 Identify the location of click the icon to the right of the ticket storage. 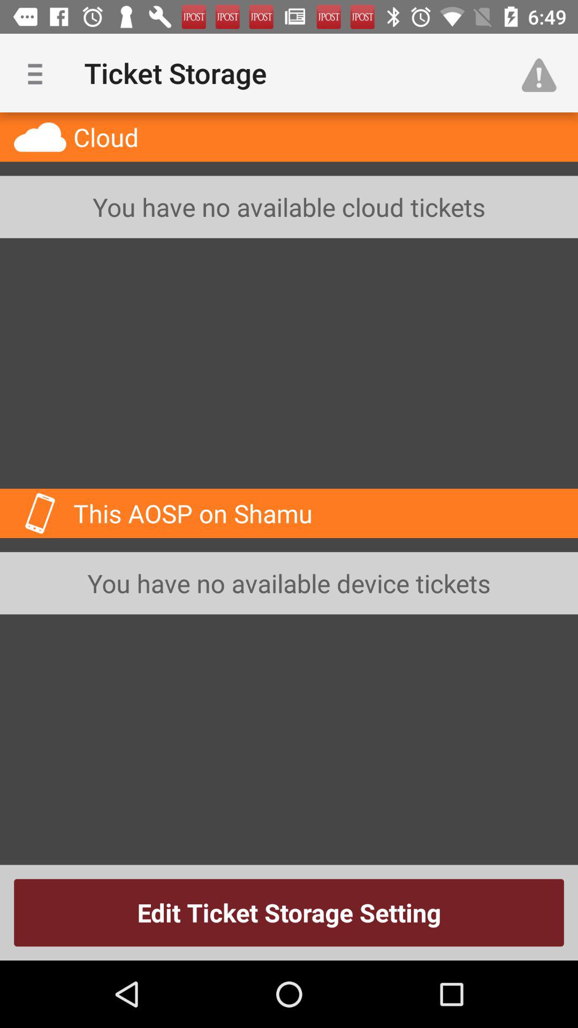
(544, 73).